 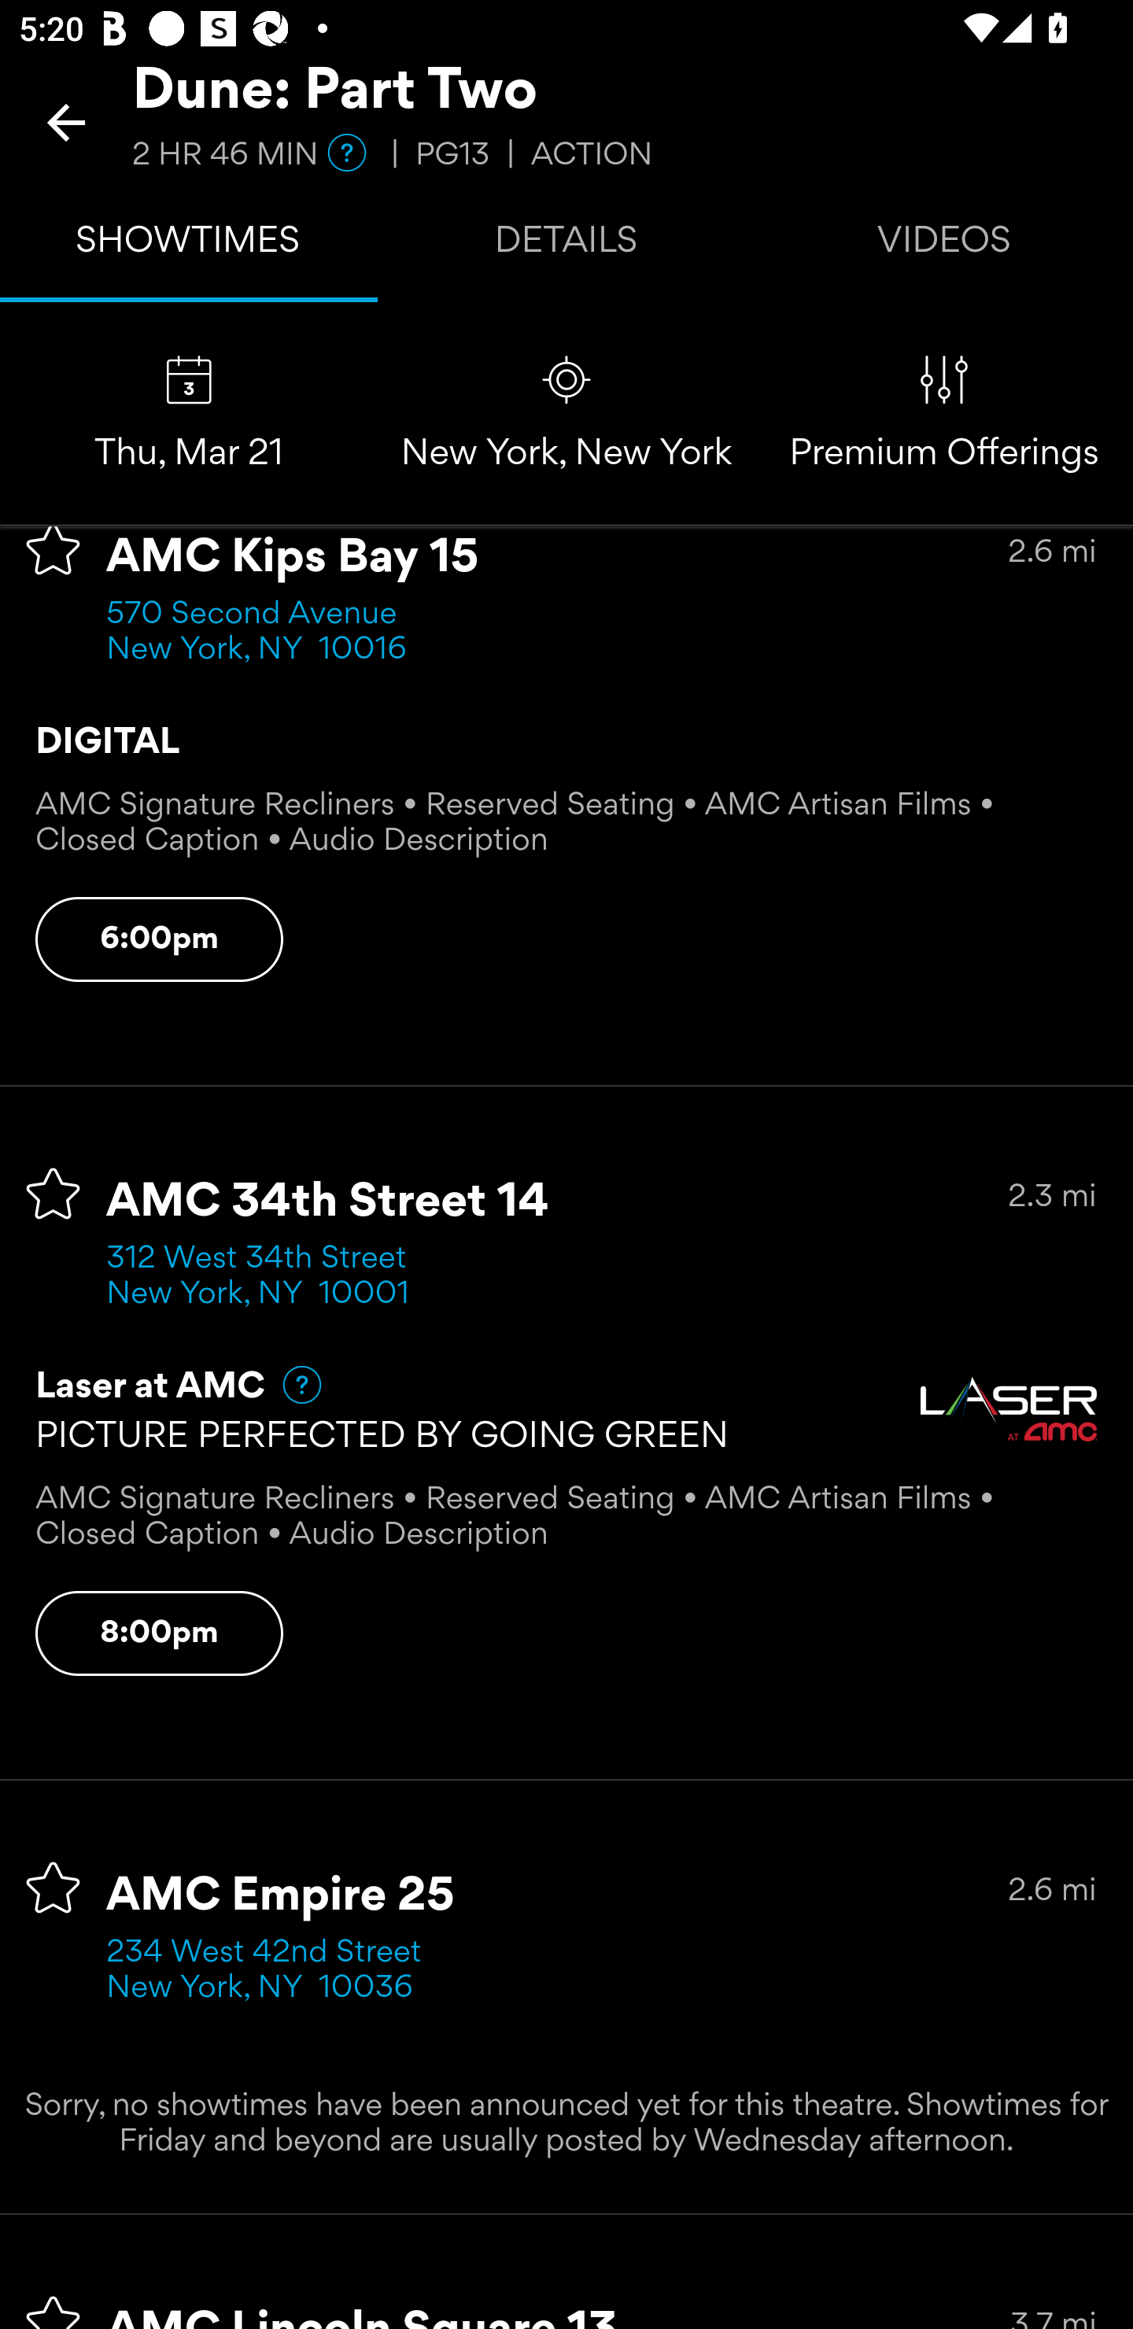 What do you see at coordinates (261, 632) in the screenshot?
I see `570 Second Avenue  
New York, NY  10016` at bounding box center [261, 632].